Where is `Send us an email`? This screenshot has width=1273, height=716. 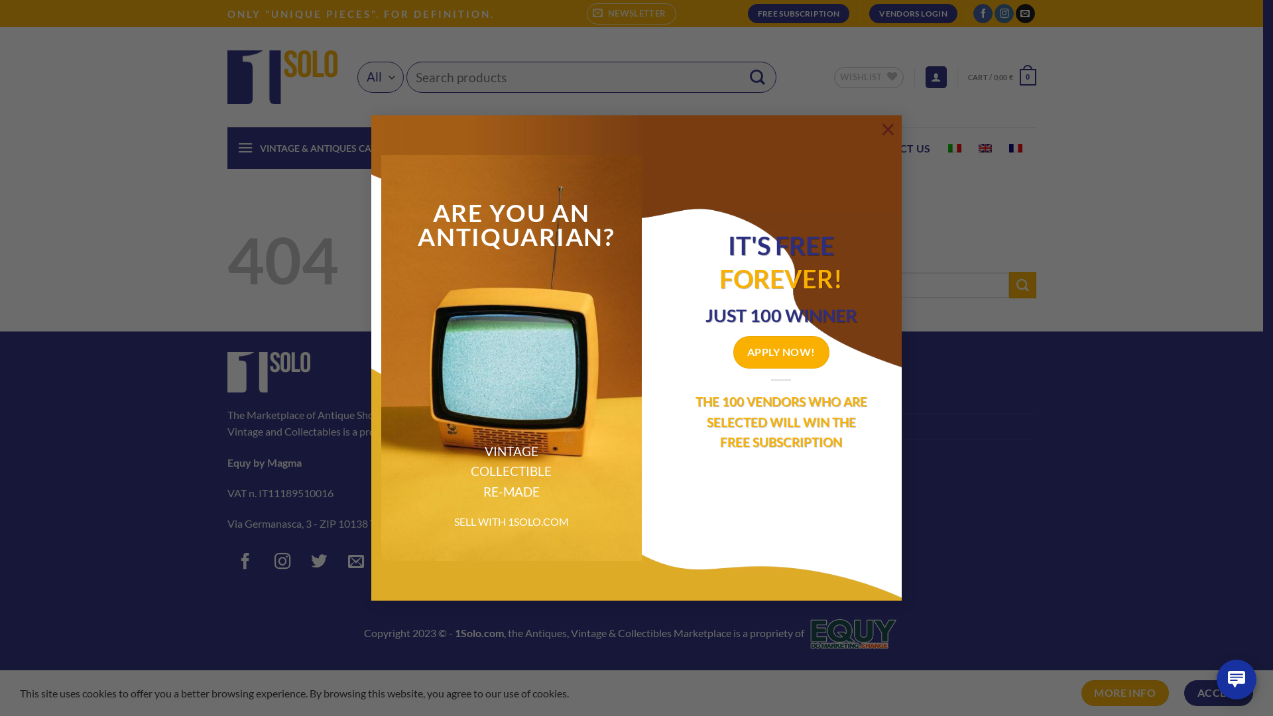
Send us an email is located at coordinates (1025, 14).